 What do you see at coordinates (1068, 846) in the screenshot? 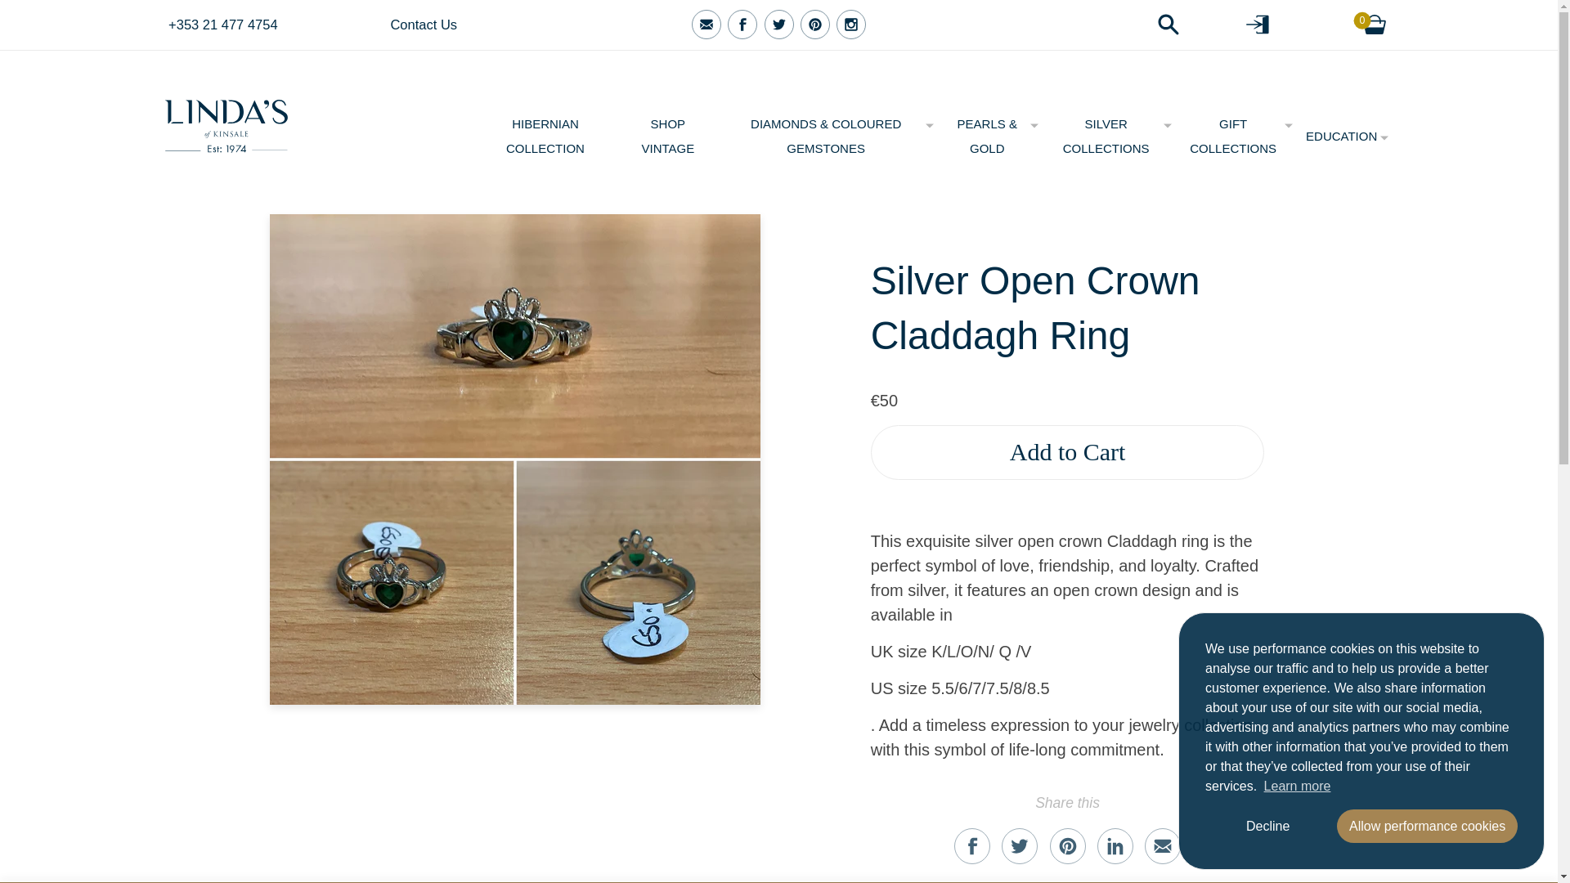
I see `Share on Pinterest` at bounding box center [1068, 846].